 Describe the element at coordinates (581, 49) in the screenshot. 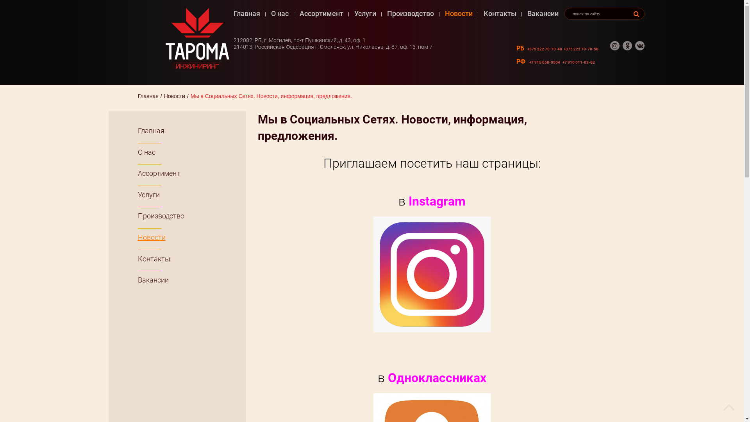

I see `+375 222 70-70-58` at that location.